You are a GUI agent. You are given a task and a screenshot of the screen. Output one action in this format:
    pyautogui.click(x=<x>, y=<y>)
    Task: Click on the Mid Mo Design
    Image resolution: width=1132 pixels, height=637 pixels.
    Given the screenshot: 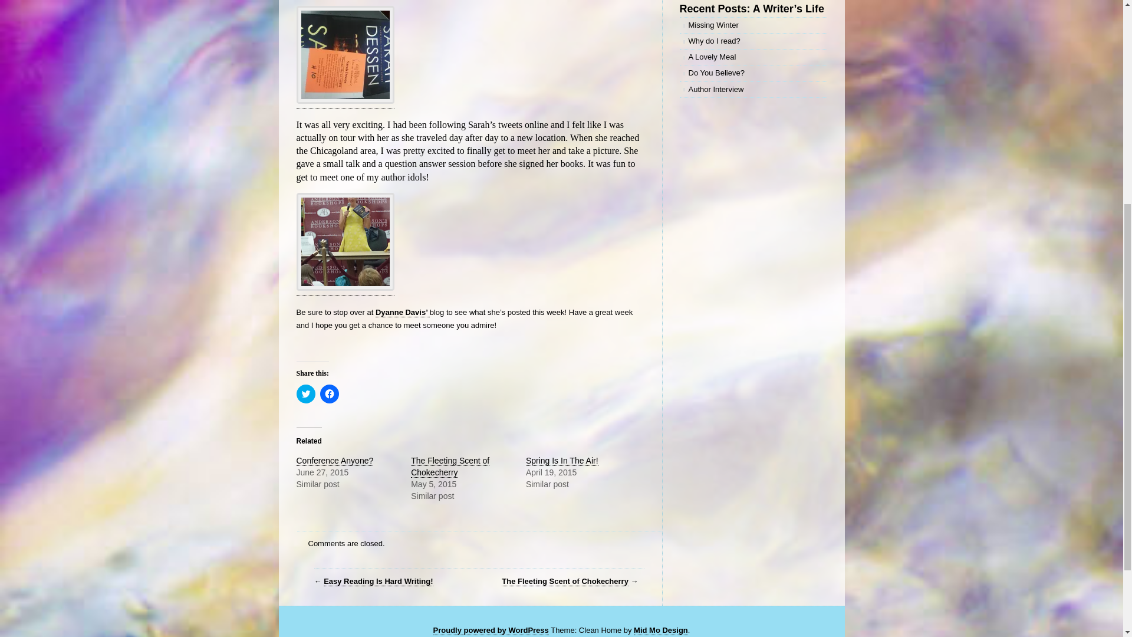 What is the action you would take?
    pyautogui.click(x=661, y=630)
    